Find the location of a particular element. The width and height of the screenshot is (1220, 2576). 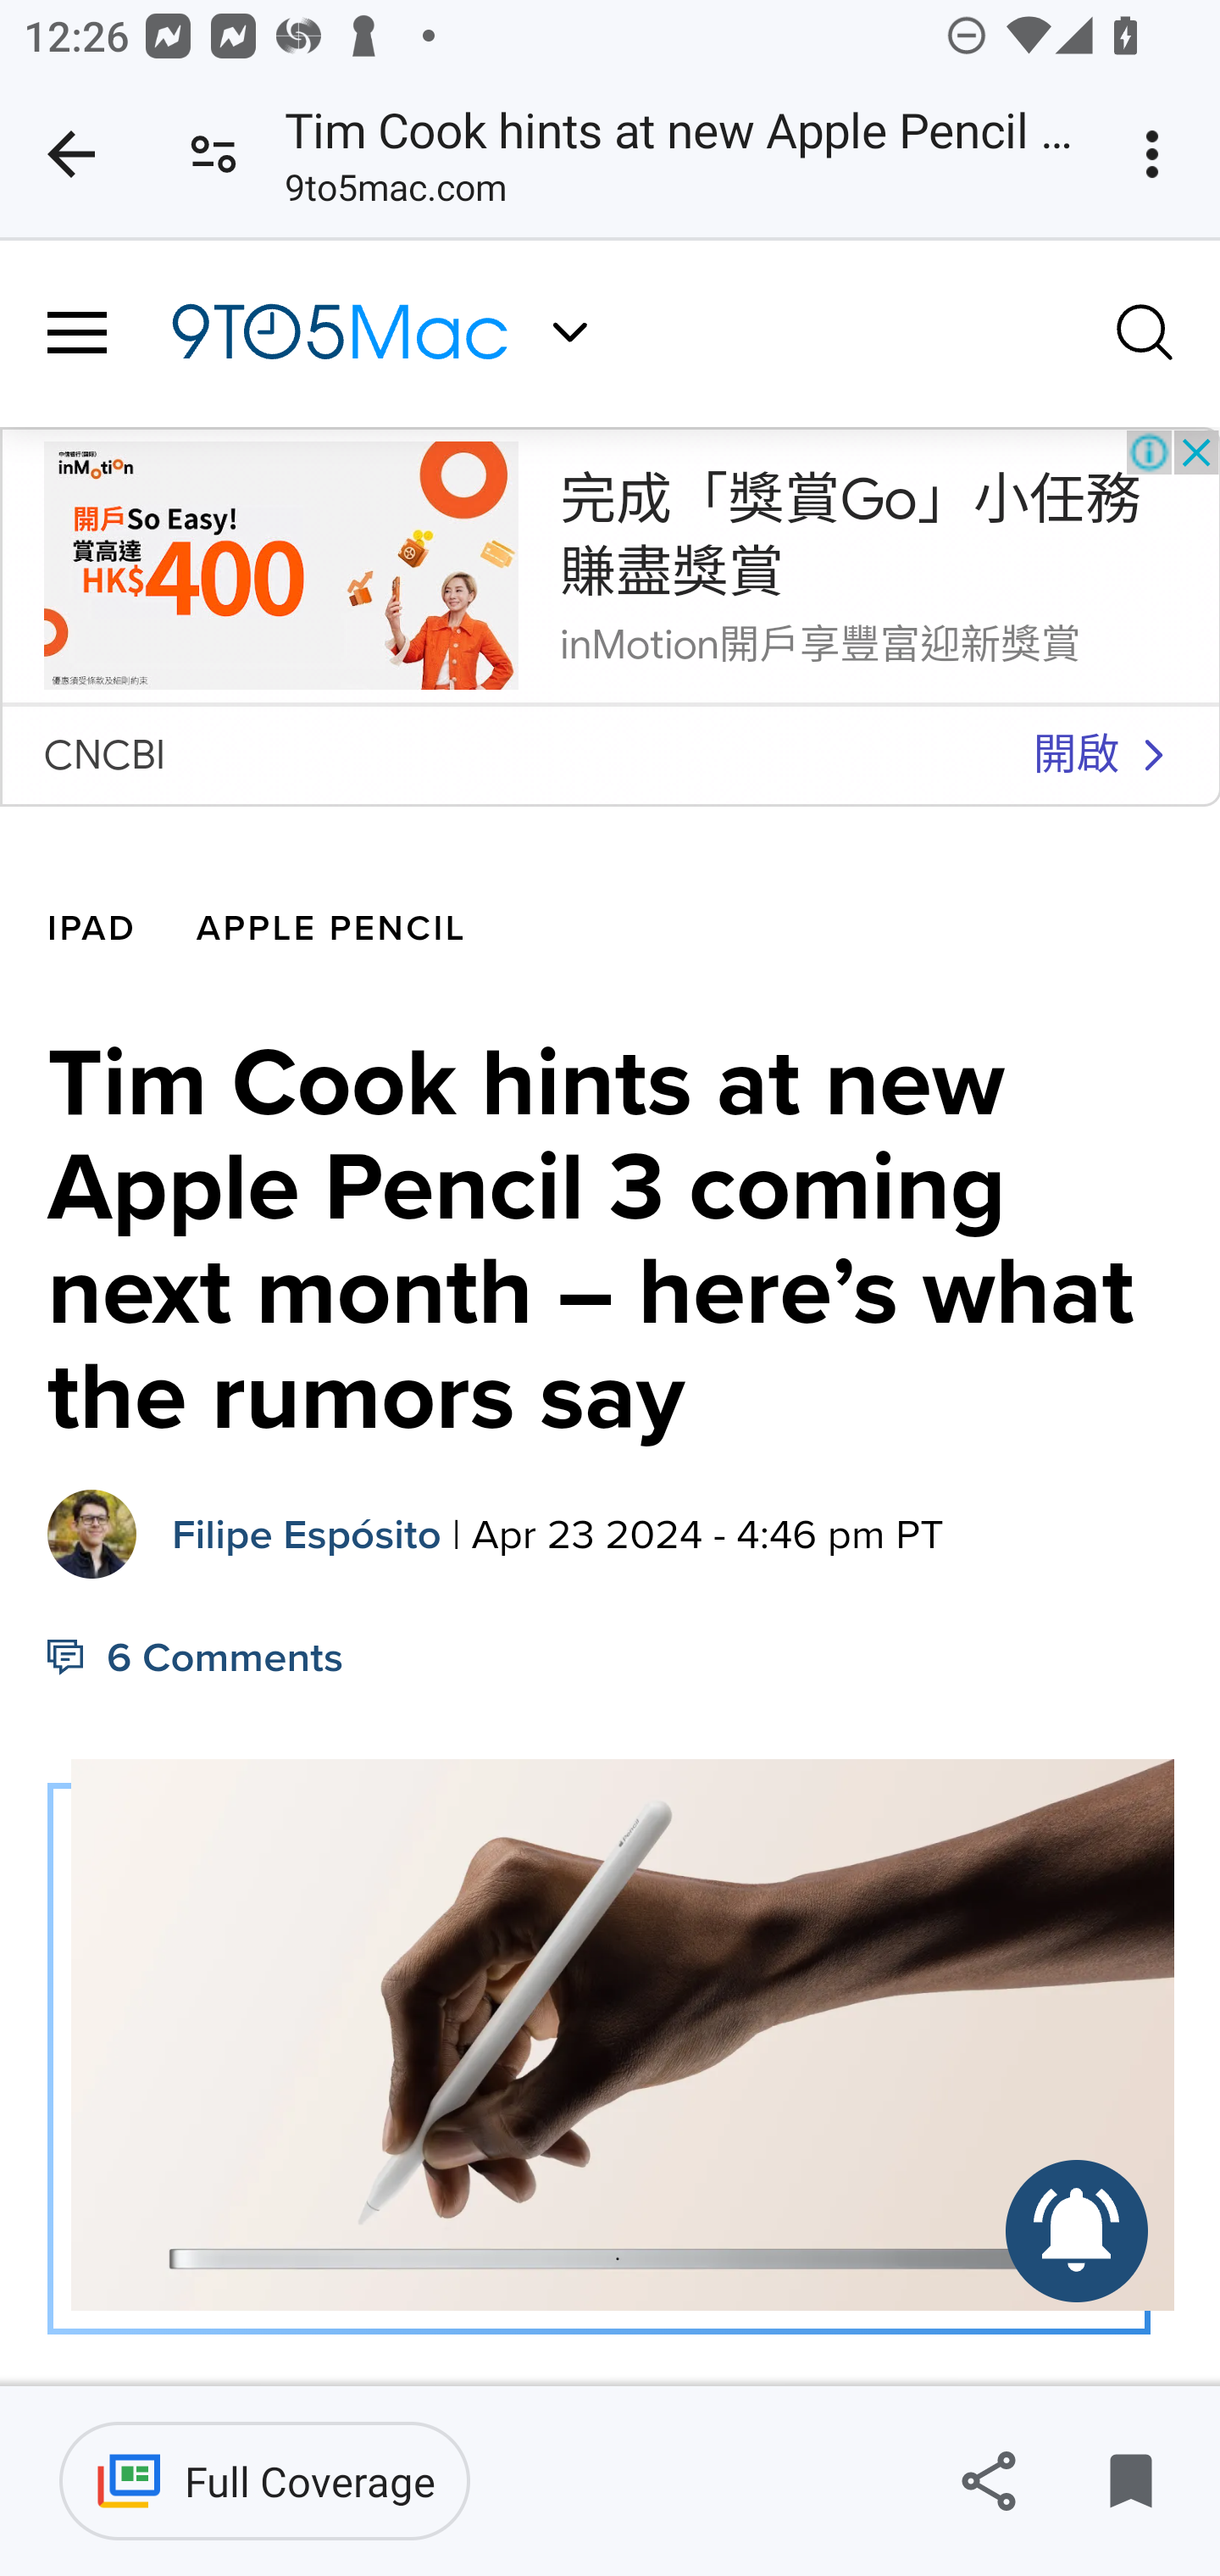

Connection is secure is located at coordinates (213, 154).